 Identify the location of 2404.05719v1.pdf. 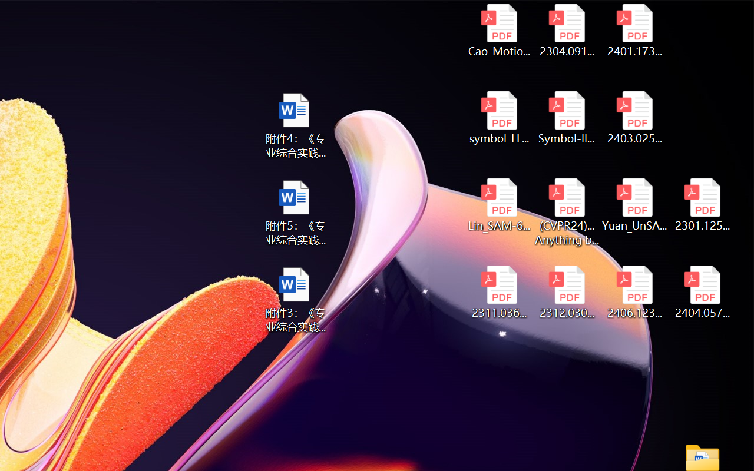
(702, 292).